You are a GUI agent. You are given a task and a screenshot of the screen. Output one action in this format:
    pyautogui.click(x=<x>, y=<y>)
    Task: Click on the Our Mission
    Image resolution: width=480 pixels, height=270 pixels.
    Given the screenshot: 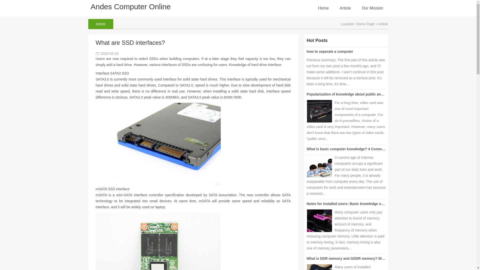 What is the action you would take?
    pyautogui.click(x=372, y=8)
    